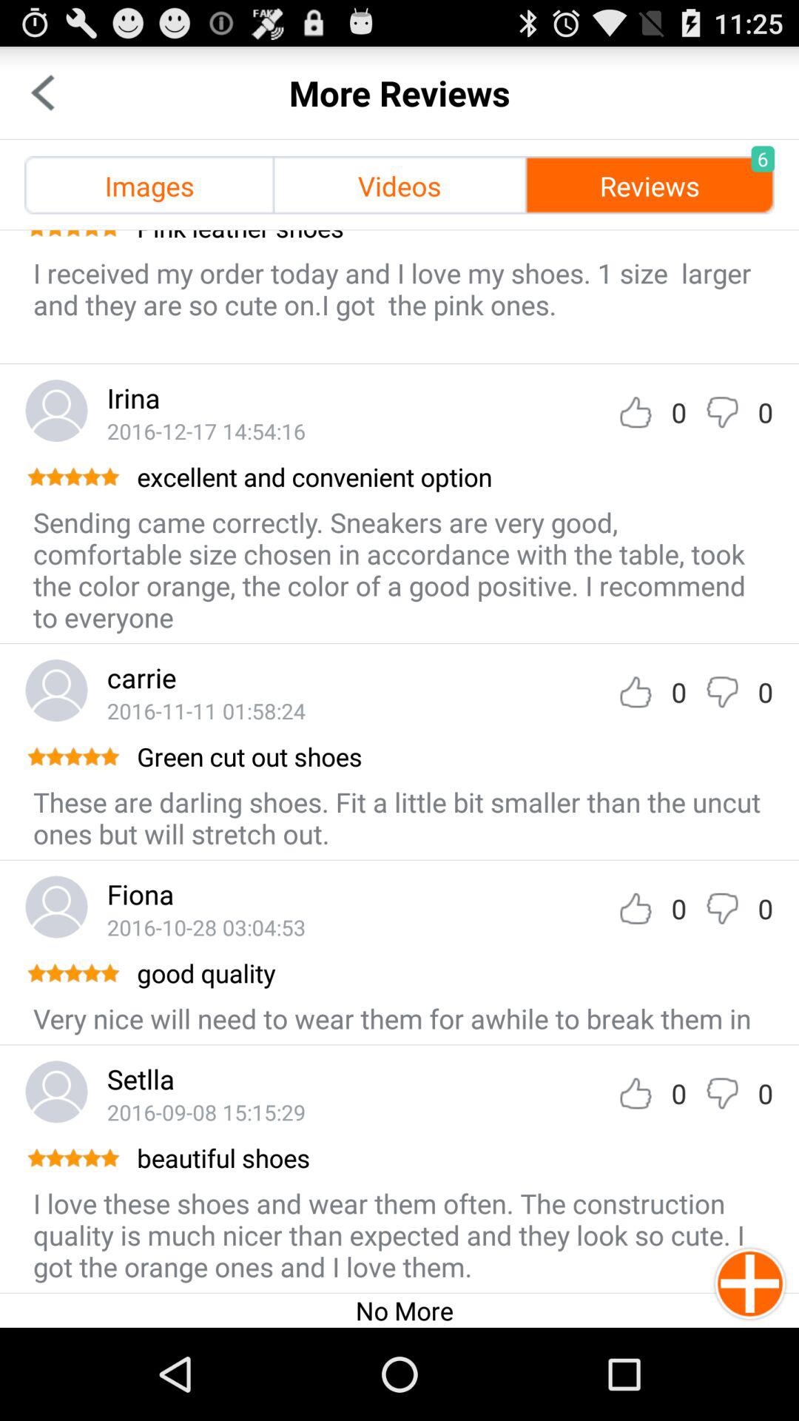  I want to click on like review, so click(636, 411).